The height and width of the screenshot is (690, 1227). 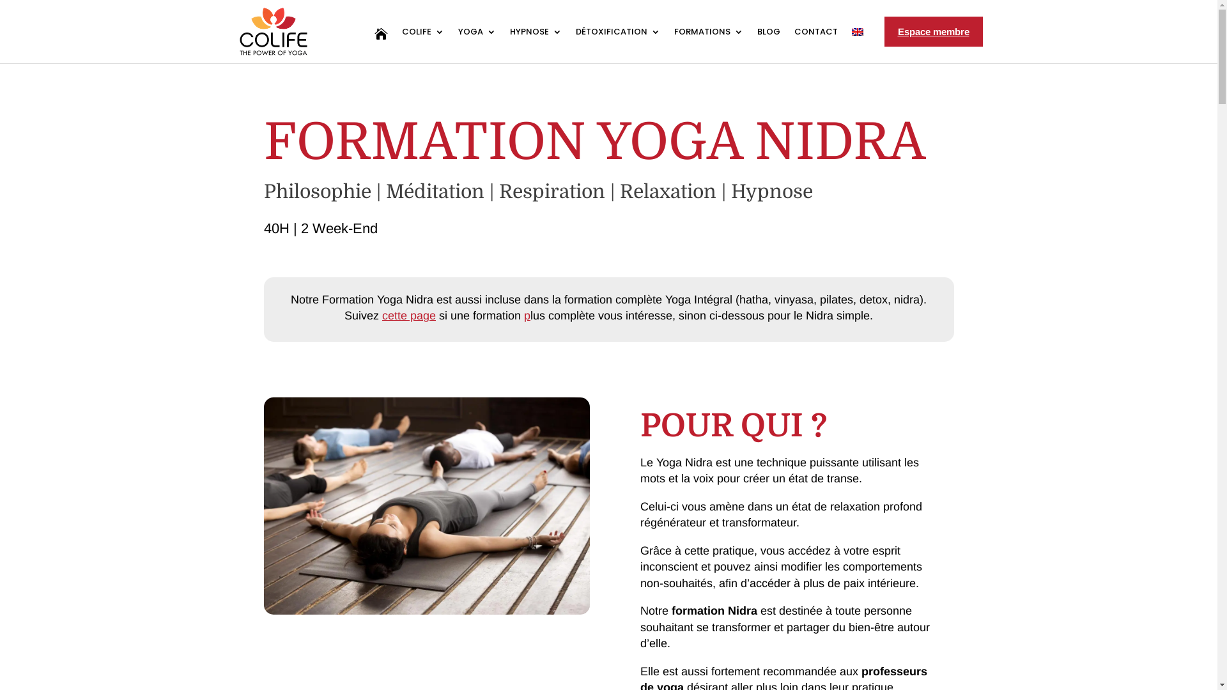 I want to click on cette page, so click(x=409, y=316).